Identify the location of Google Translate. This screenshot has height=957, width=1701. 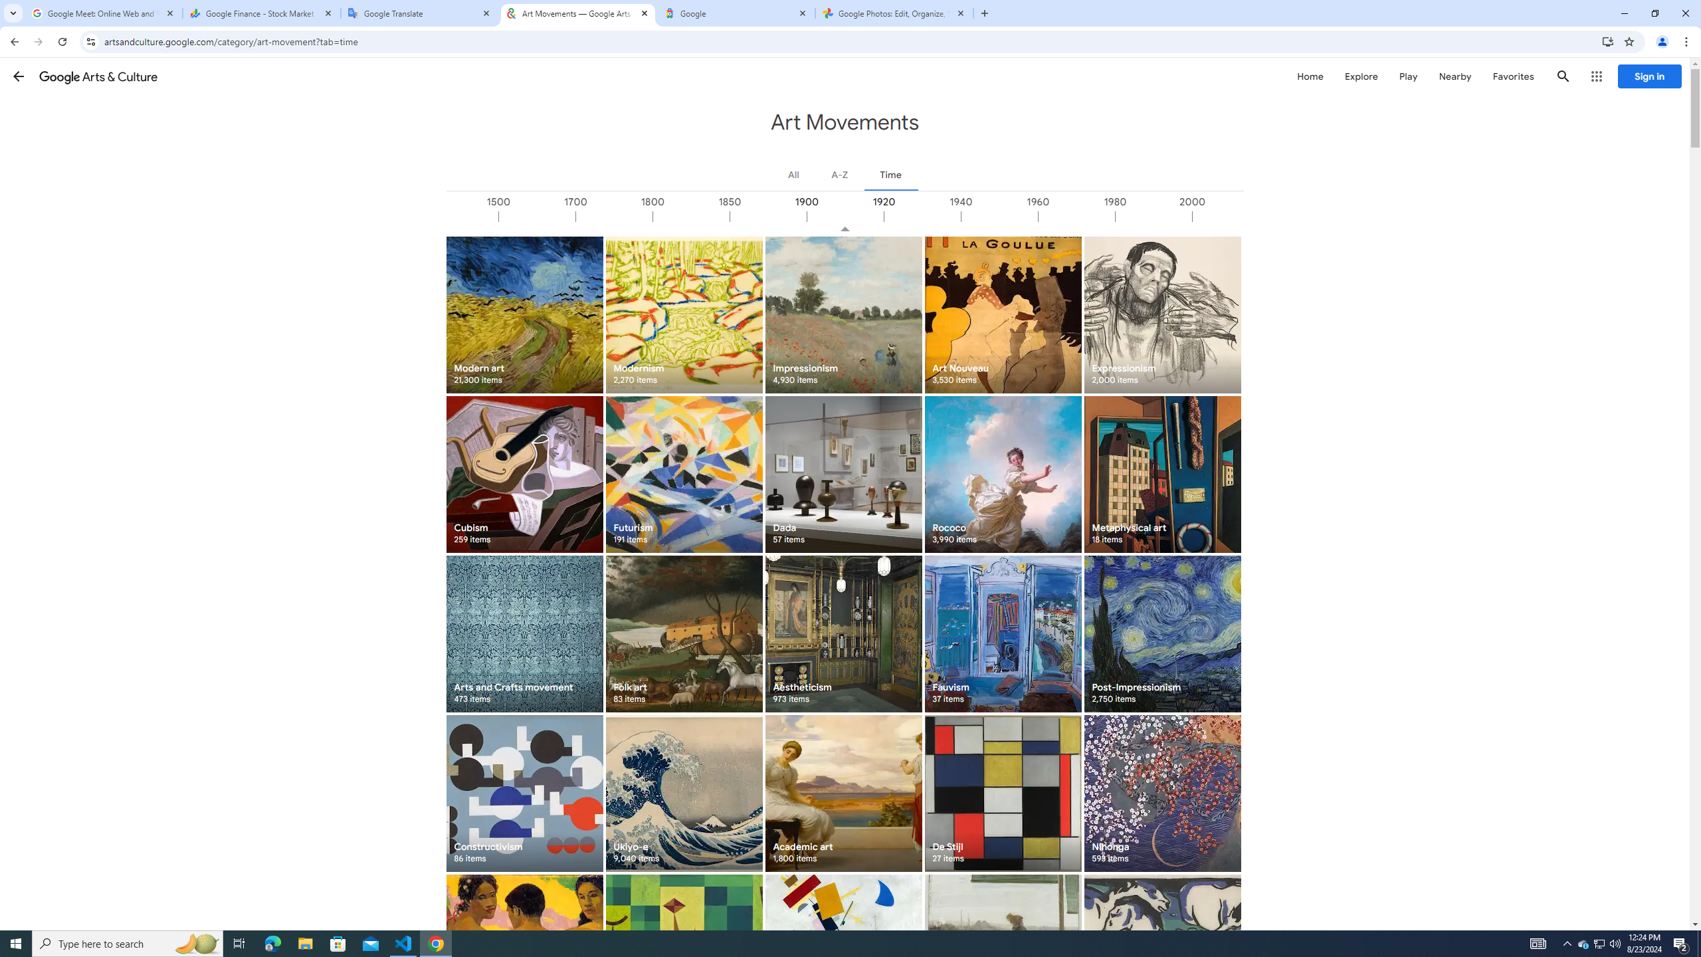
(420, 13).